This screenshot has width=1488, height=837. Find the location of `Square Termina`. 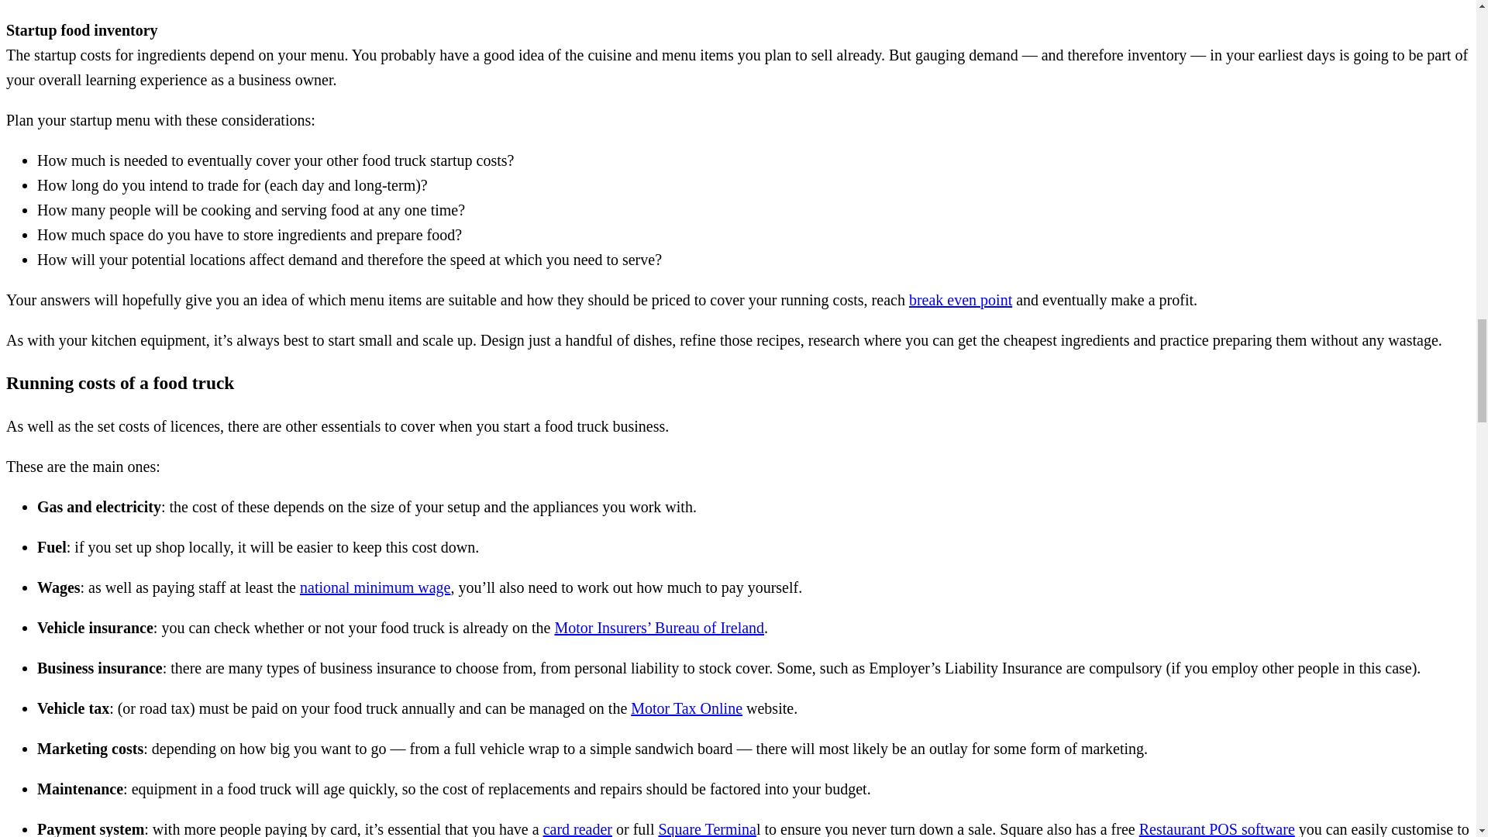

Square Termina is located at coordinates (707, 829).